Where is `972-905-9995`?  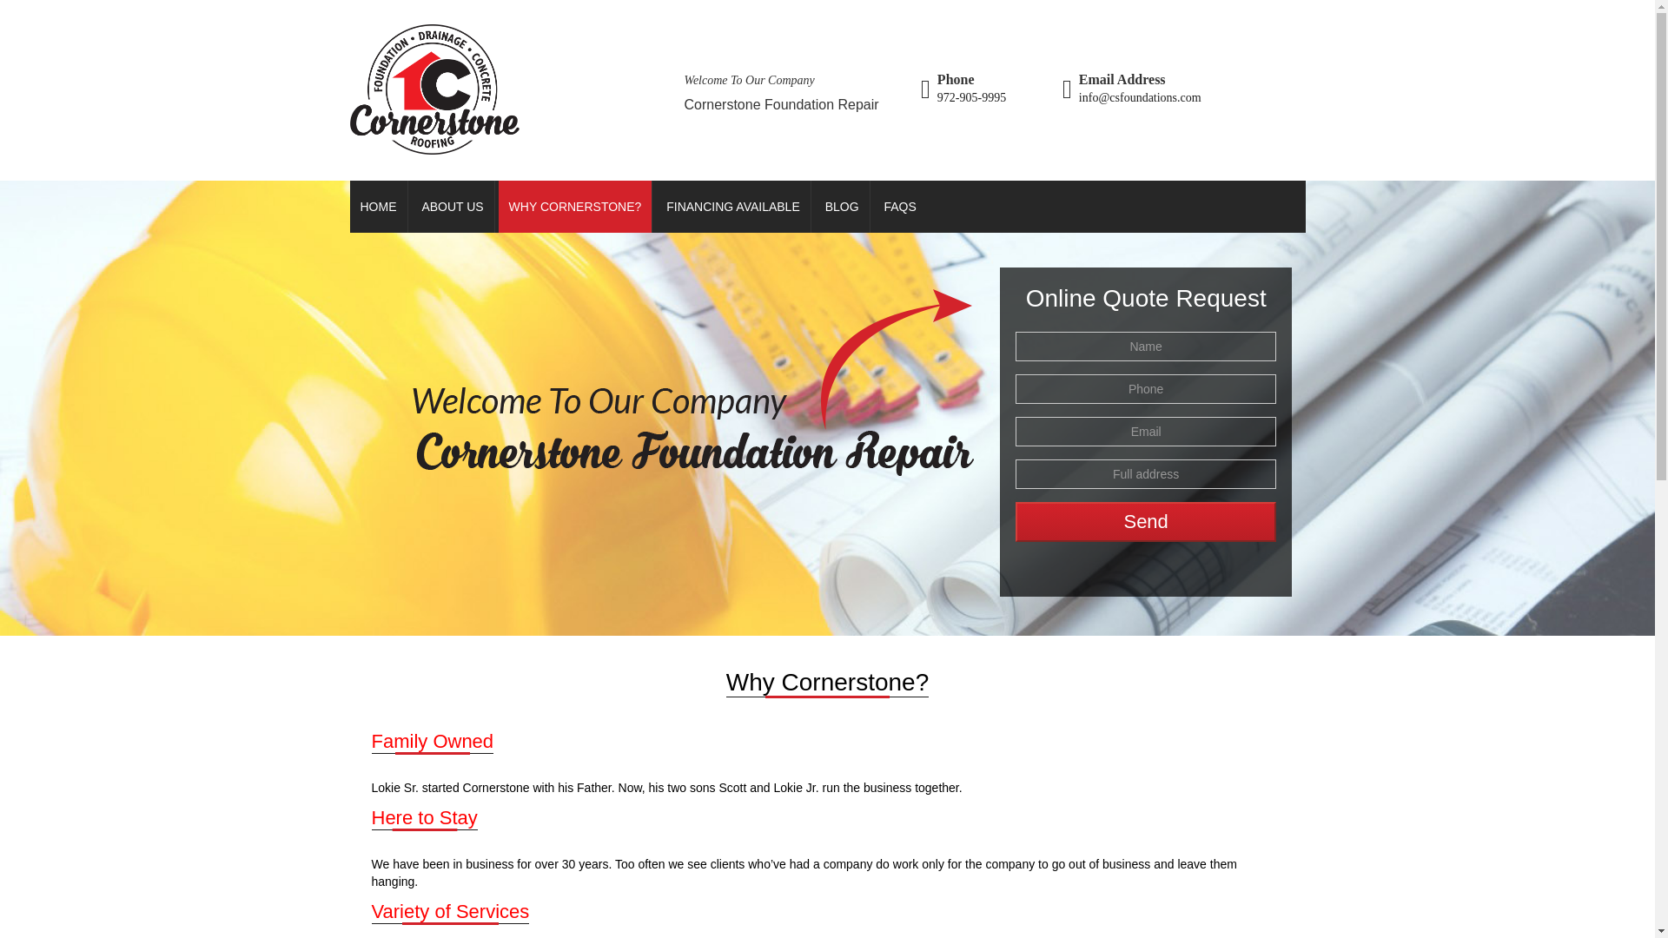 972-905-9995 is located at coordinates (971, 97).